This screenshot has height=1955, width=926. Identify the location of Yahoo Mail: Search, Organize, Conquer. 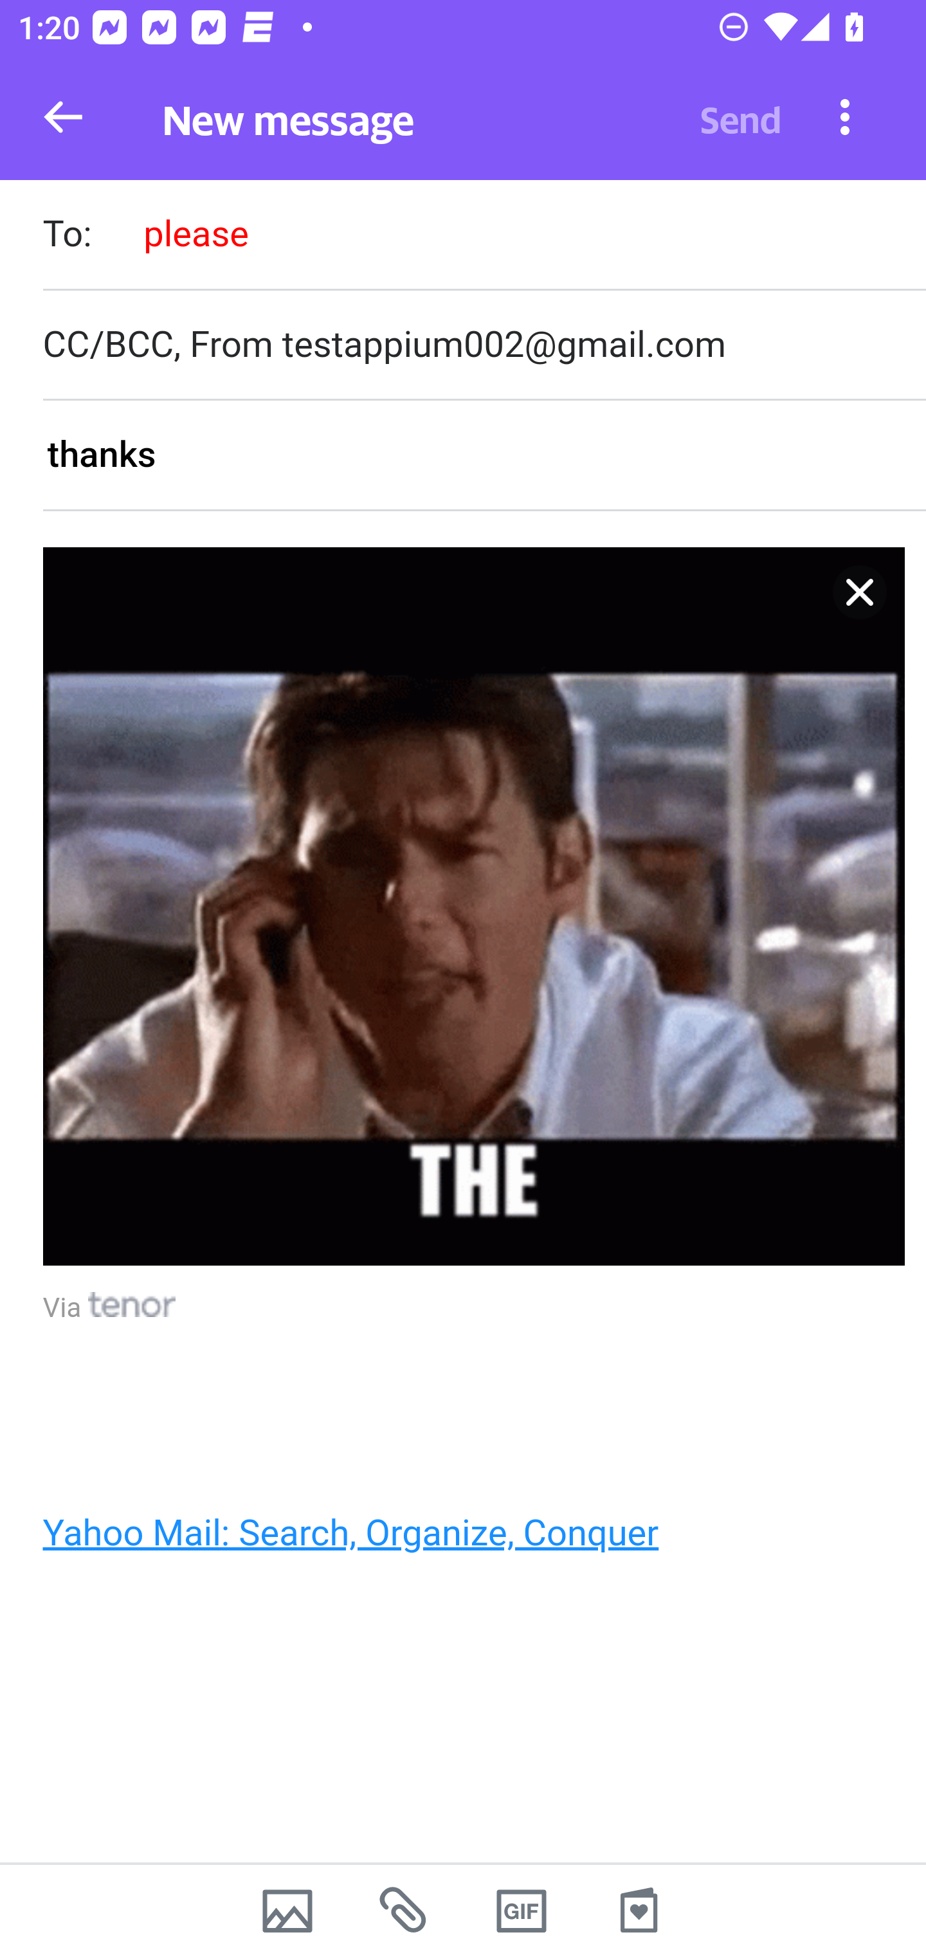
(350, 1531).